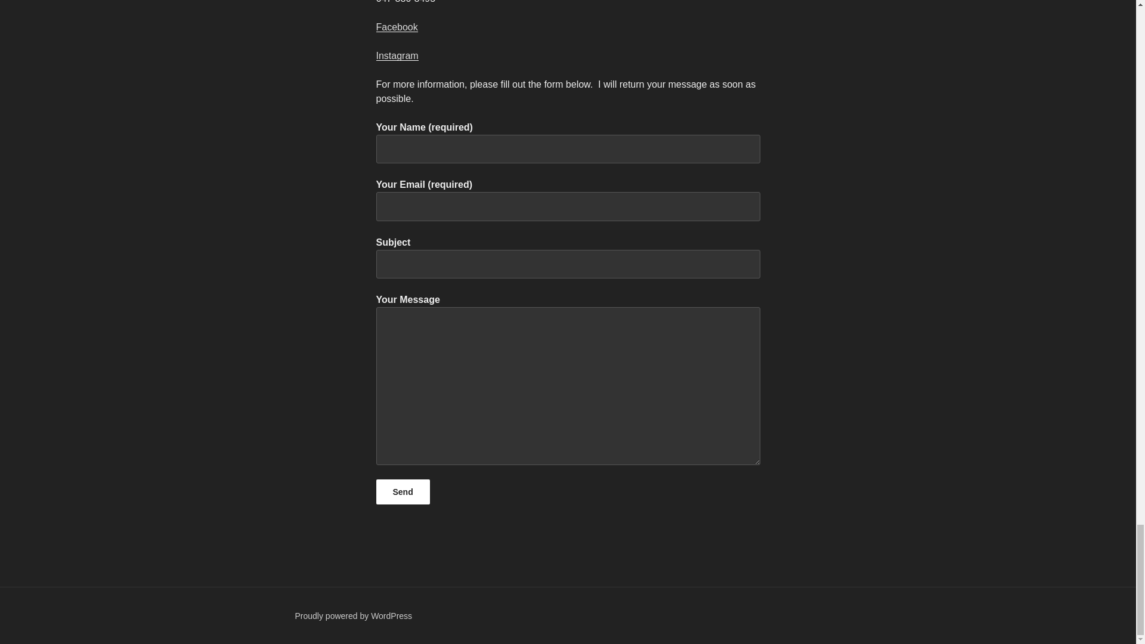 Image resolution: width=1145 pixels, height=644 pixels. Describe the element at coordinates (353, 615) in the screenshot. I see `Proudly powered by WordPress` at that location.